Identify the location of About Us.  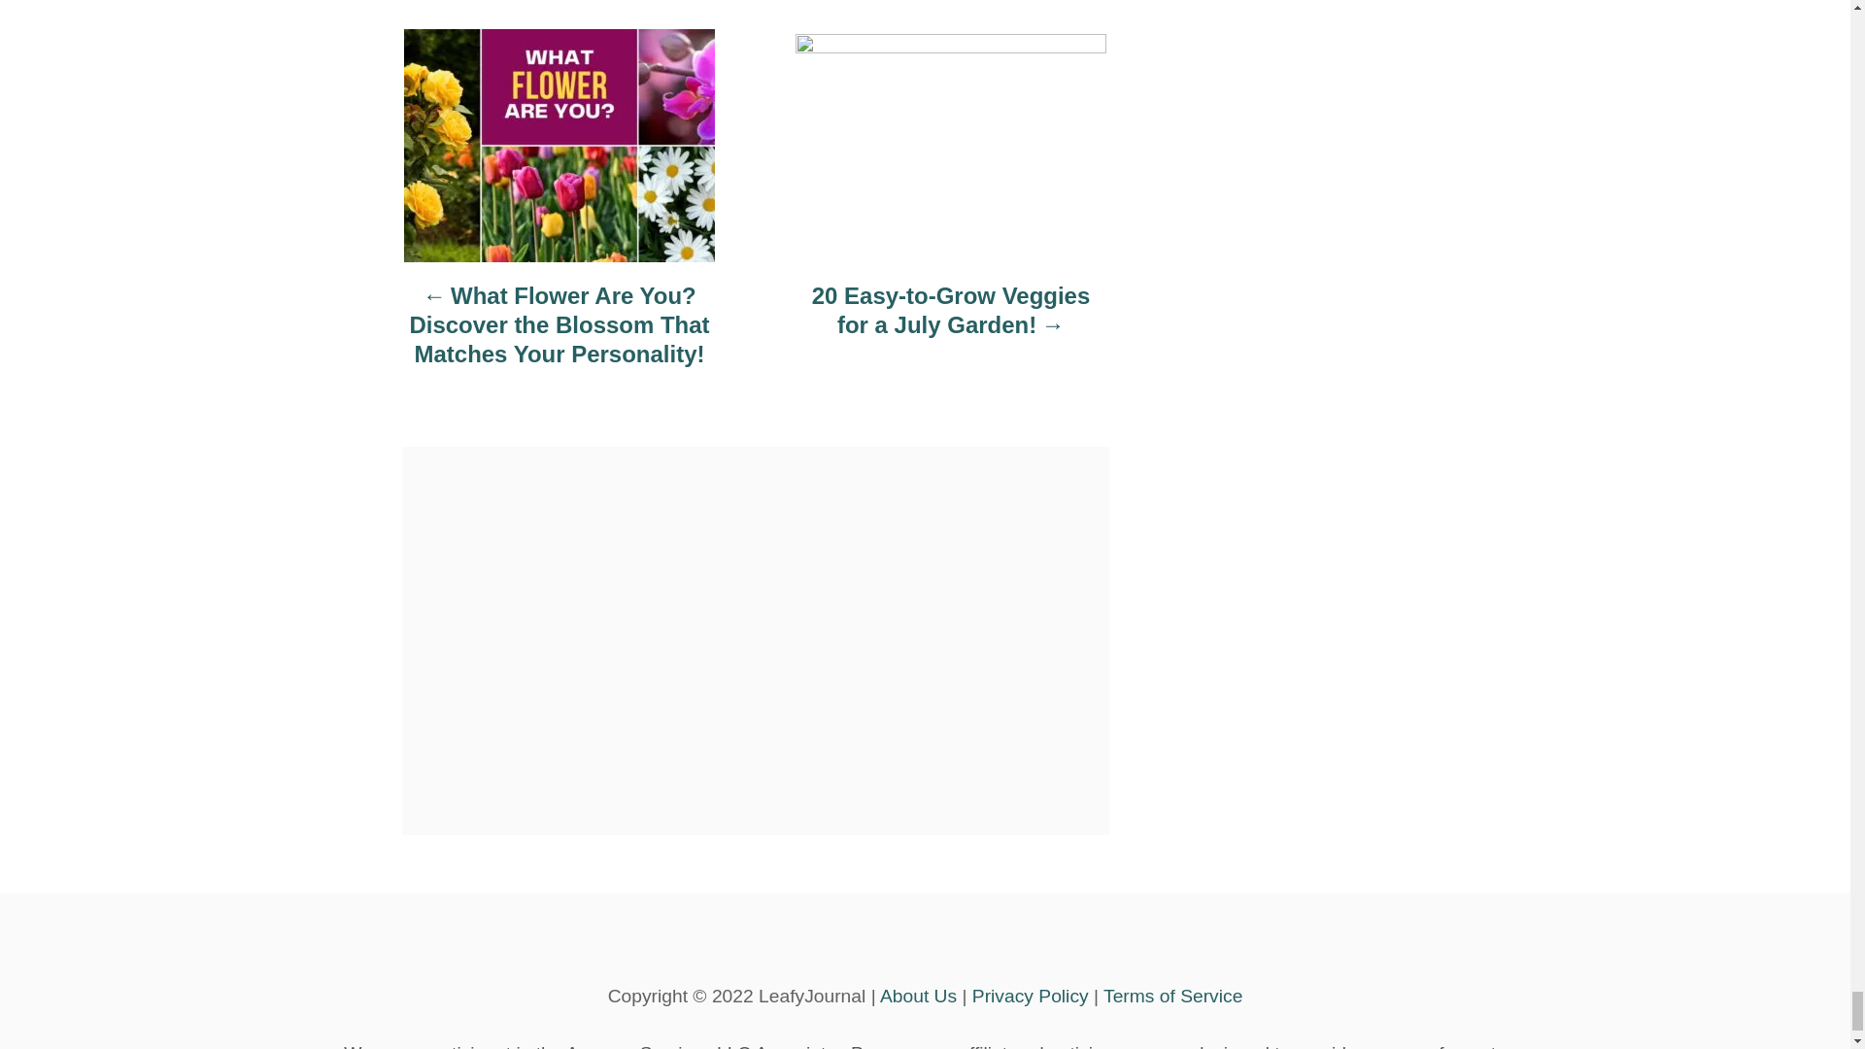
(918, 996).